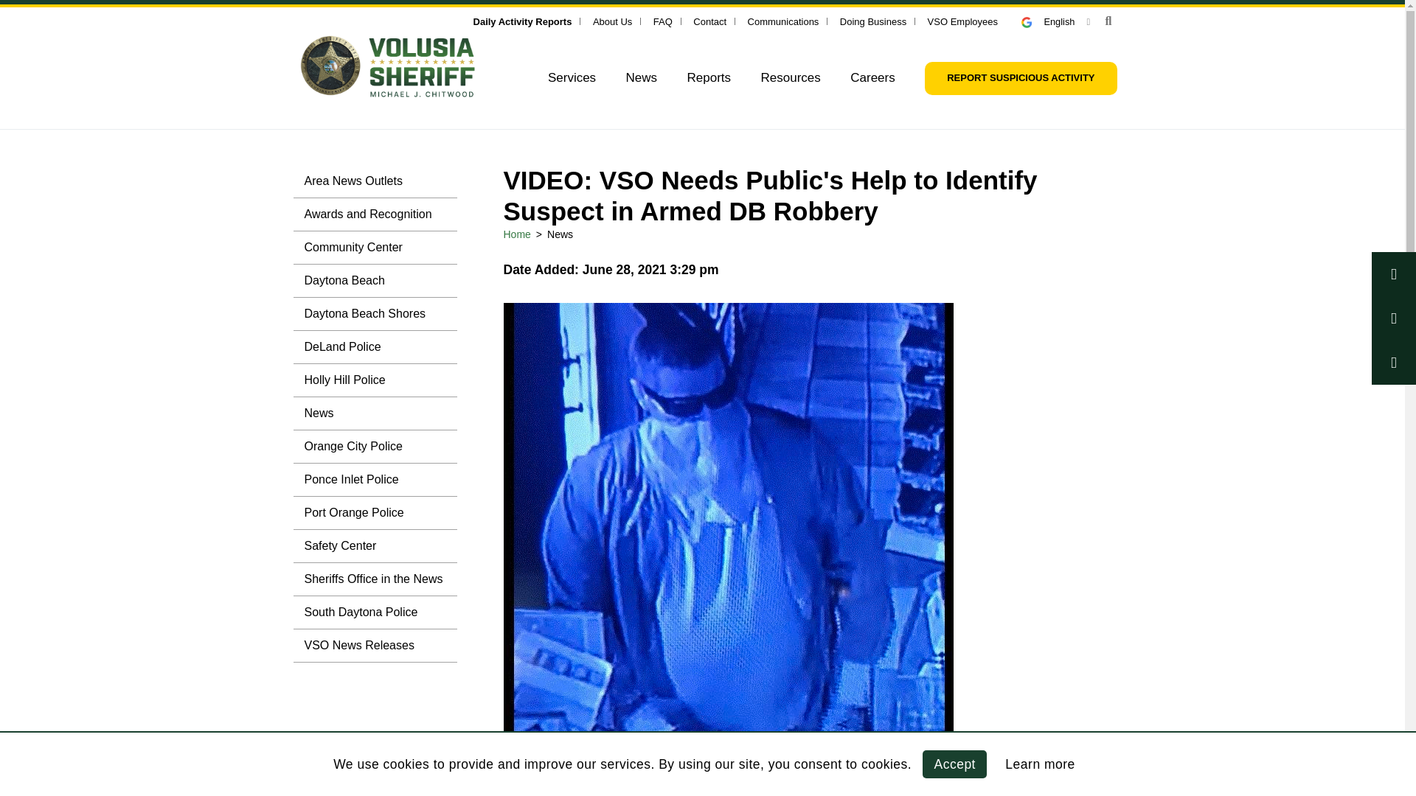 Image resolution: width=1416 pixels, height=796 pixels. Describe the element at coordinates (1055, 21) in the screenshot. I see `Translate` at that location.